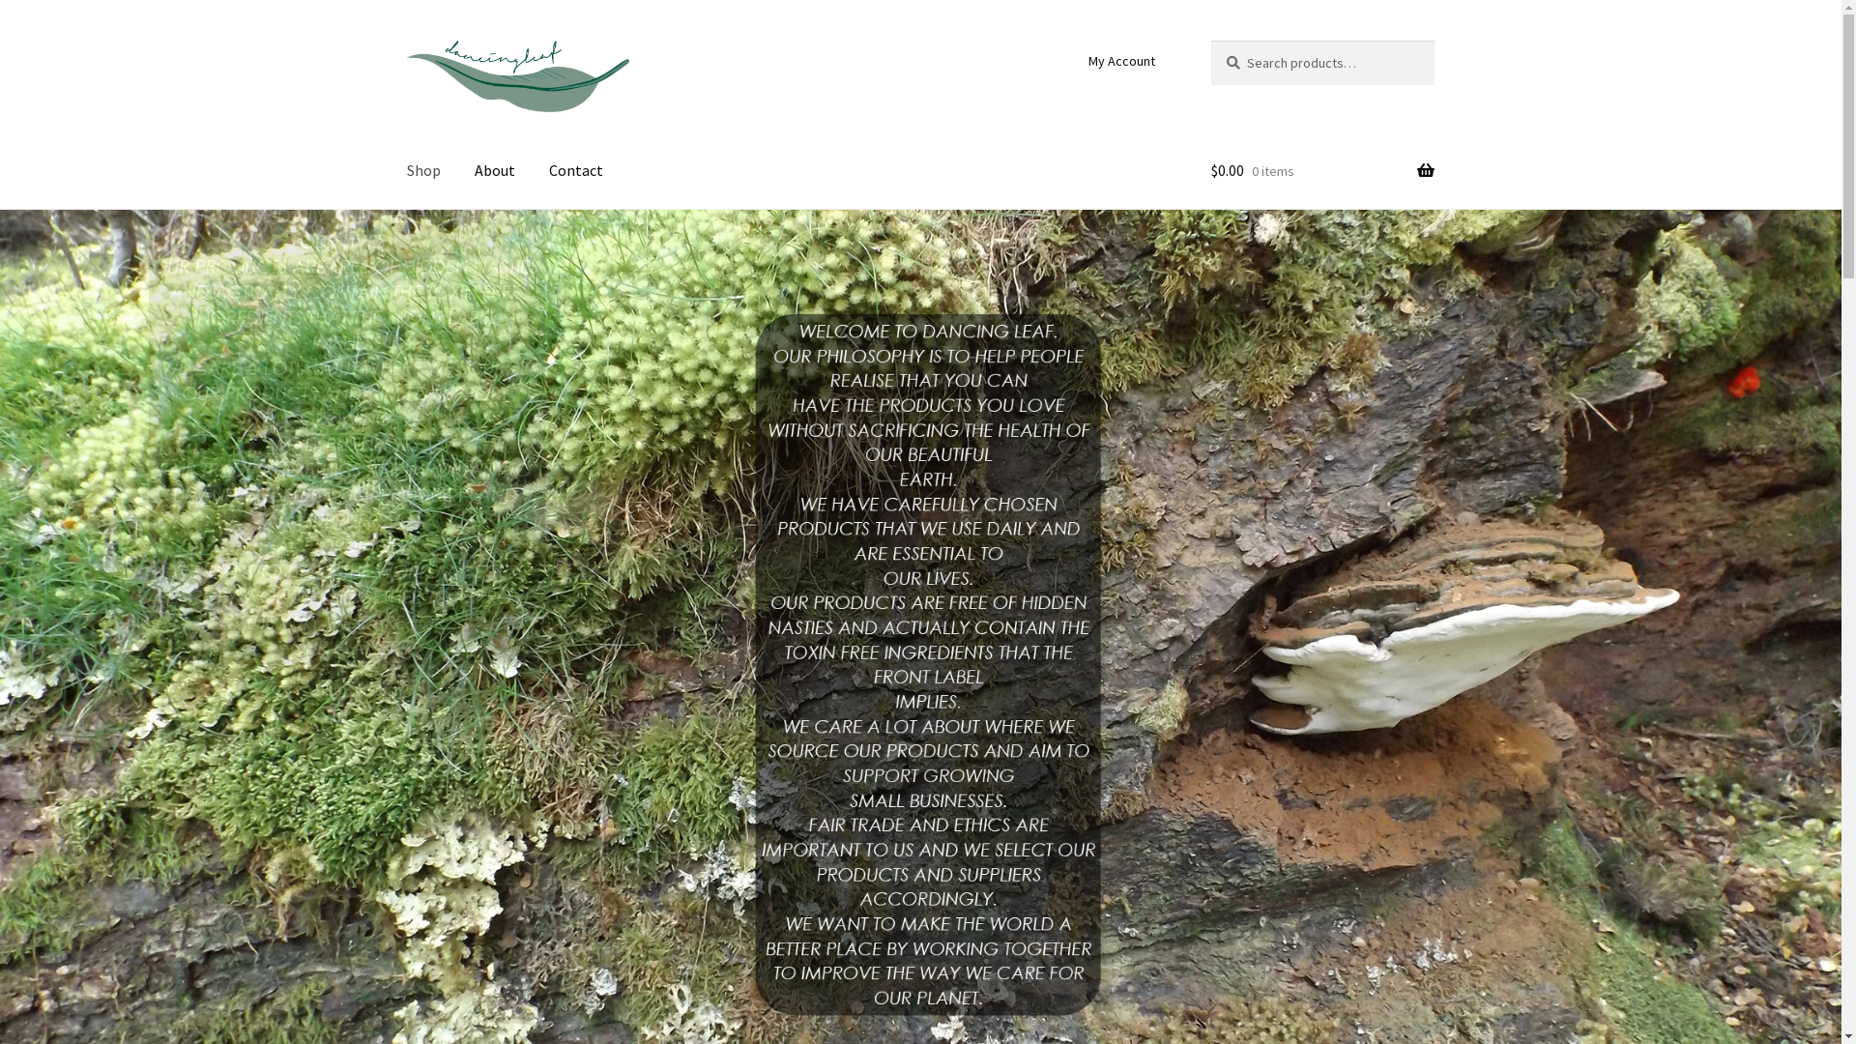 The height and width of the screenshot is (1044, 1856). I want to click on Search, so click(1210, 79).